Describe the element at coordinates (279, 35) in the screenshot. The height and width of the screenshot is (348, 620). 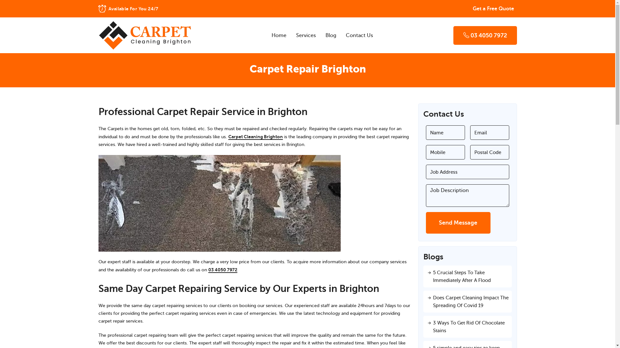
I see `Home` at that location.